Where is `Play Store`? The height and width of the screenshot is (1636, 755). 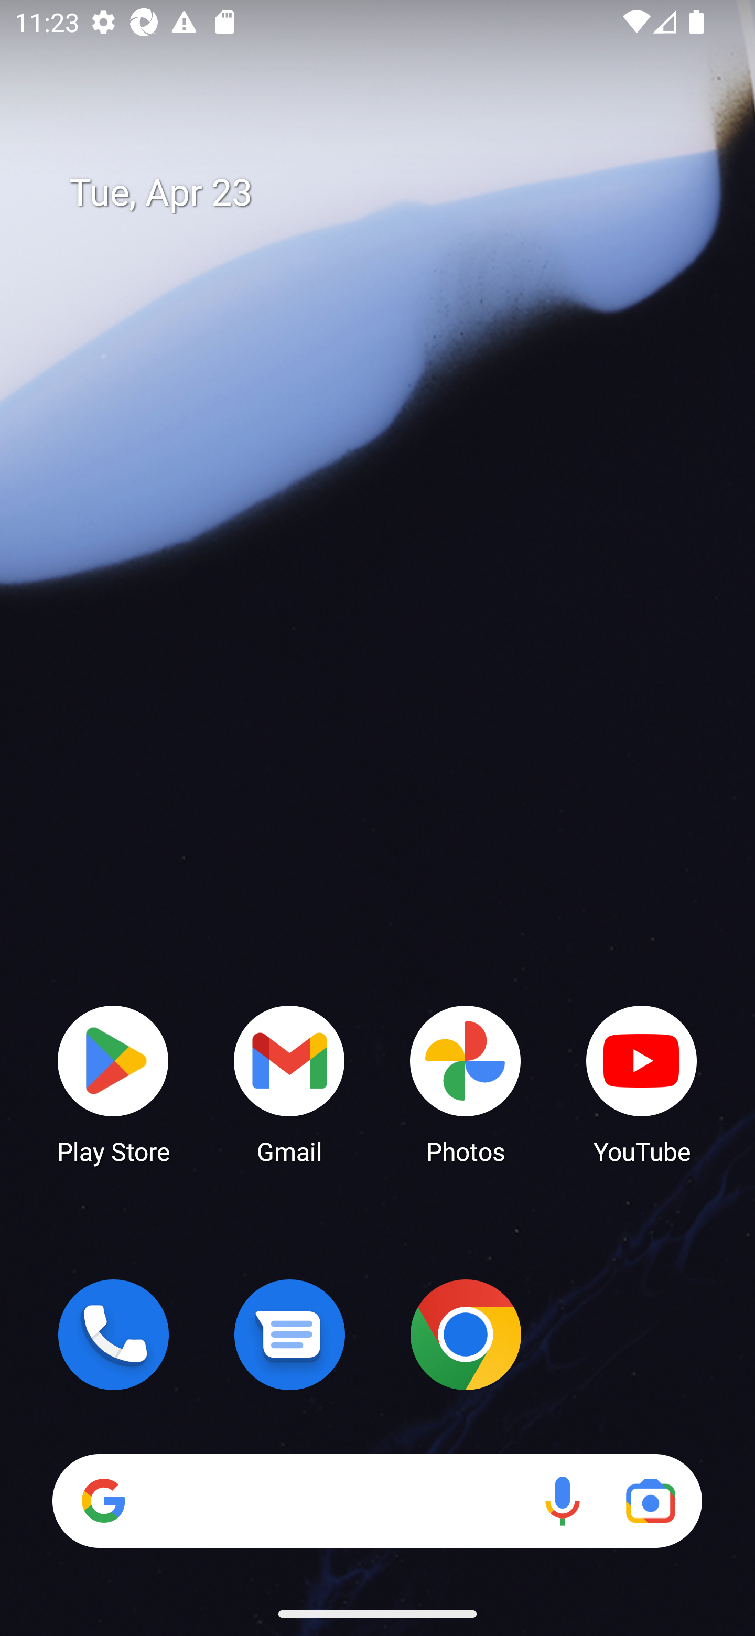 Play Store is located at coordinates (113, 1083).